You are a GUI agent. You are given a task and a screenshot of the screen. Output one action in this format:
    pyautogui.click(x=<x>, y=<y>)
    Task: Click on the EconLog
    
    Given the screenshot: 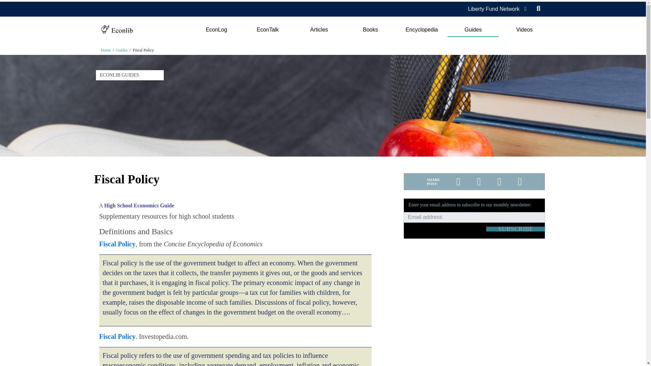 What is the action you would take?
    pyautogui.click(x=216, y=30)
    